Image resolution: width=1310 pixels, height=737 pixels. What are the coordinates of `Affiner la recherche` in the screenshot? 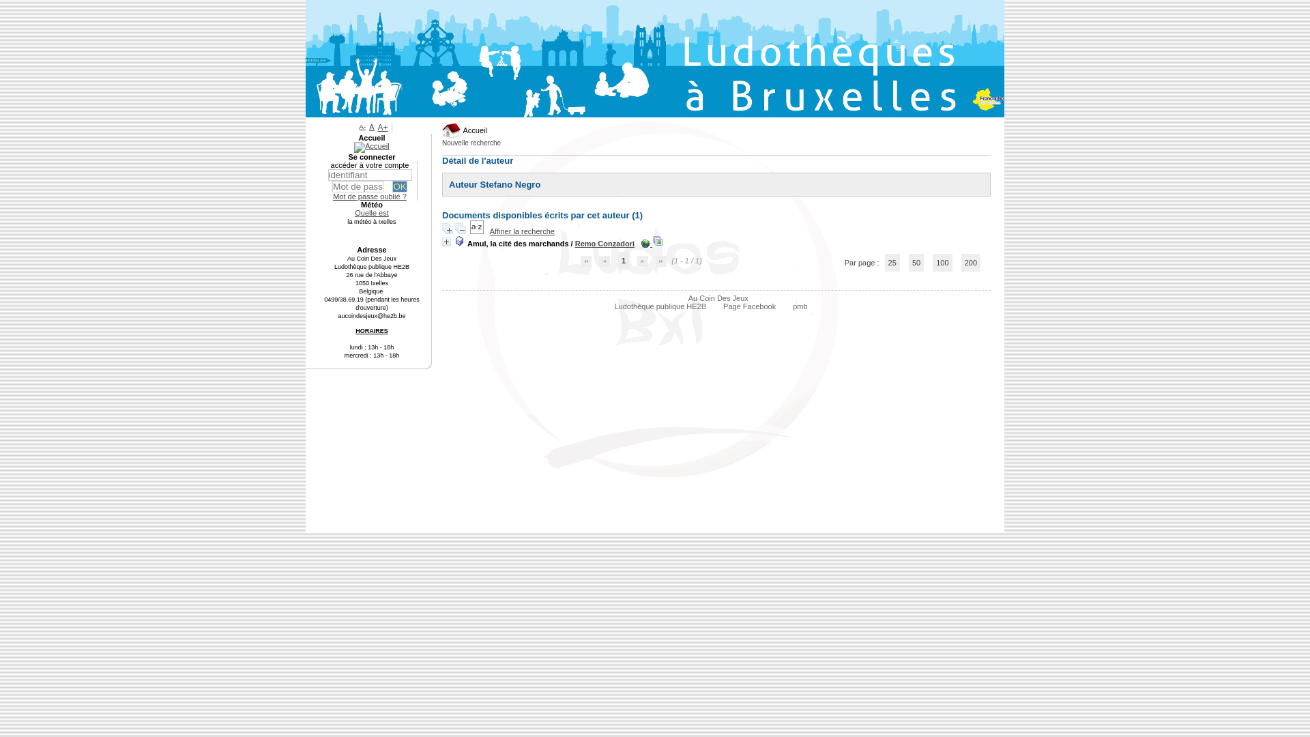 It's located at (523, 231).